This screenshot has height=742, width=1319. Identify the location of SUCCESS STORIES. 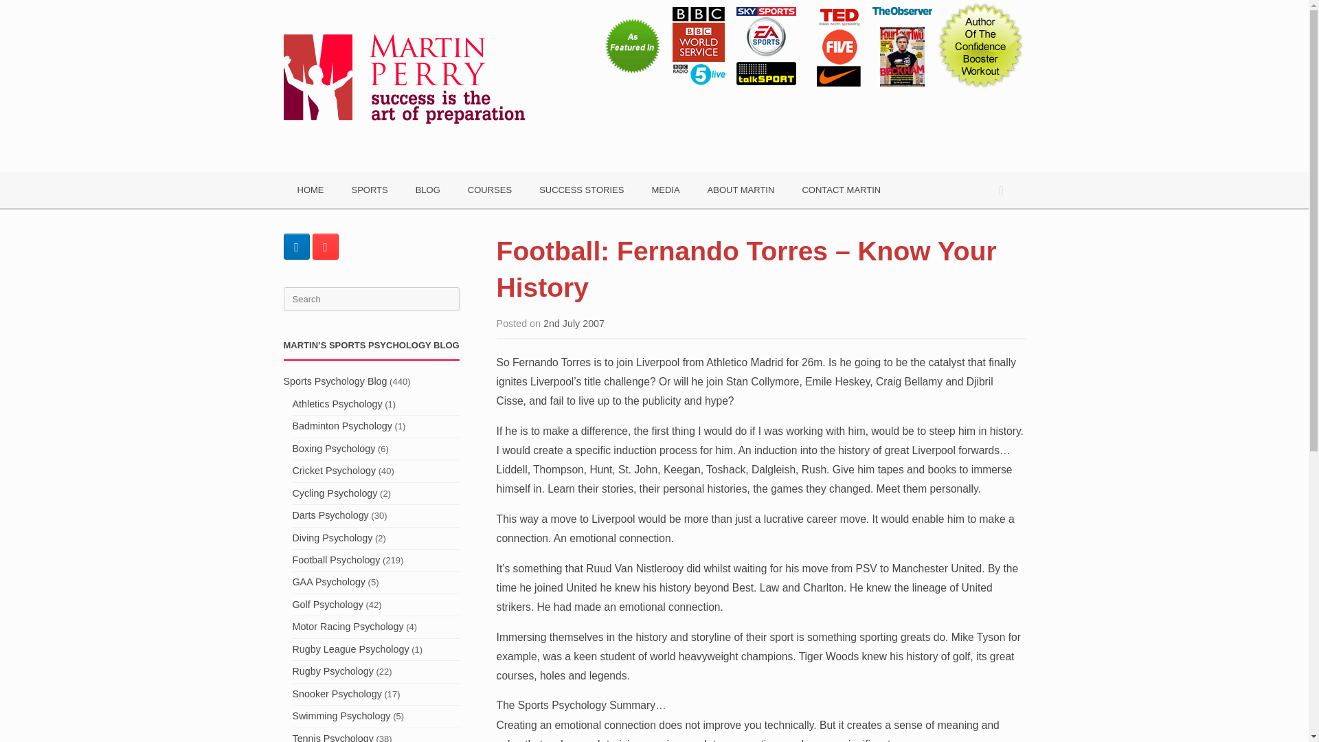
(581, 190).